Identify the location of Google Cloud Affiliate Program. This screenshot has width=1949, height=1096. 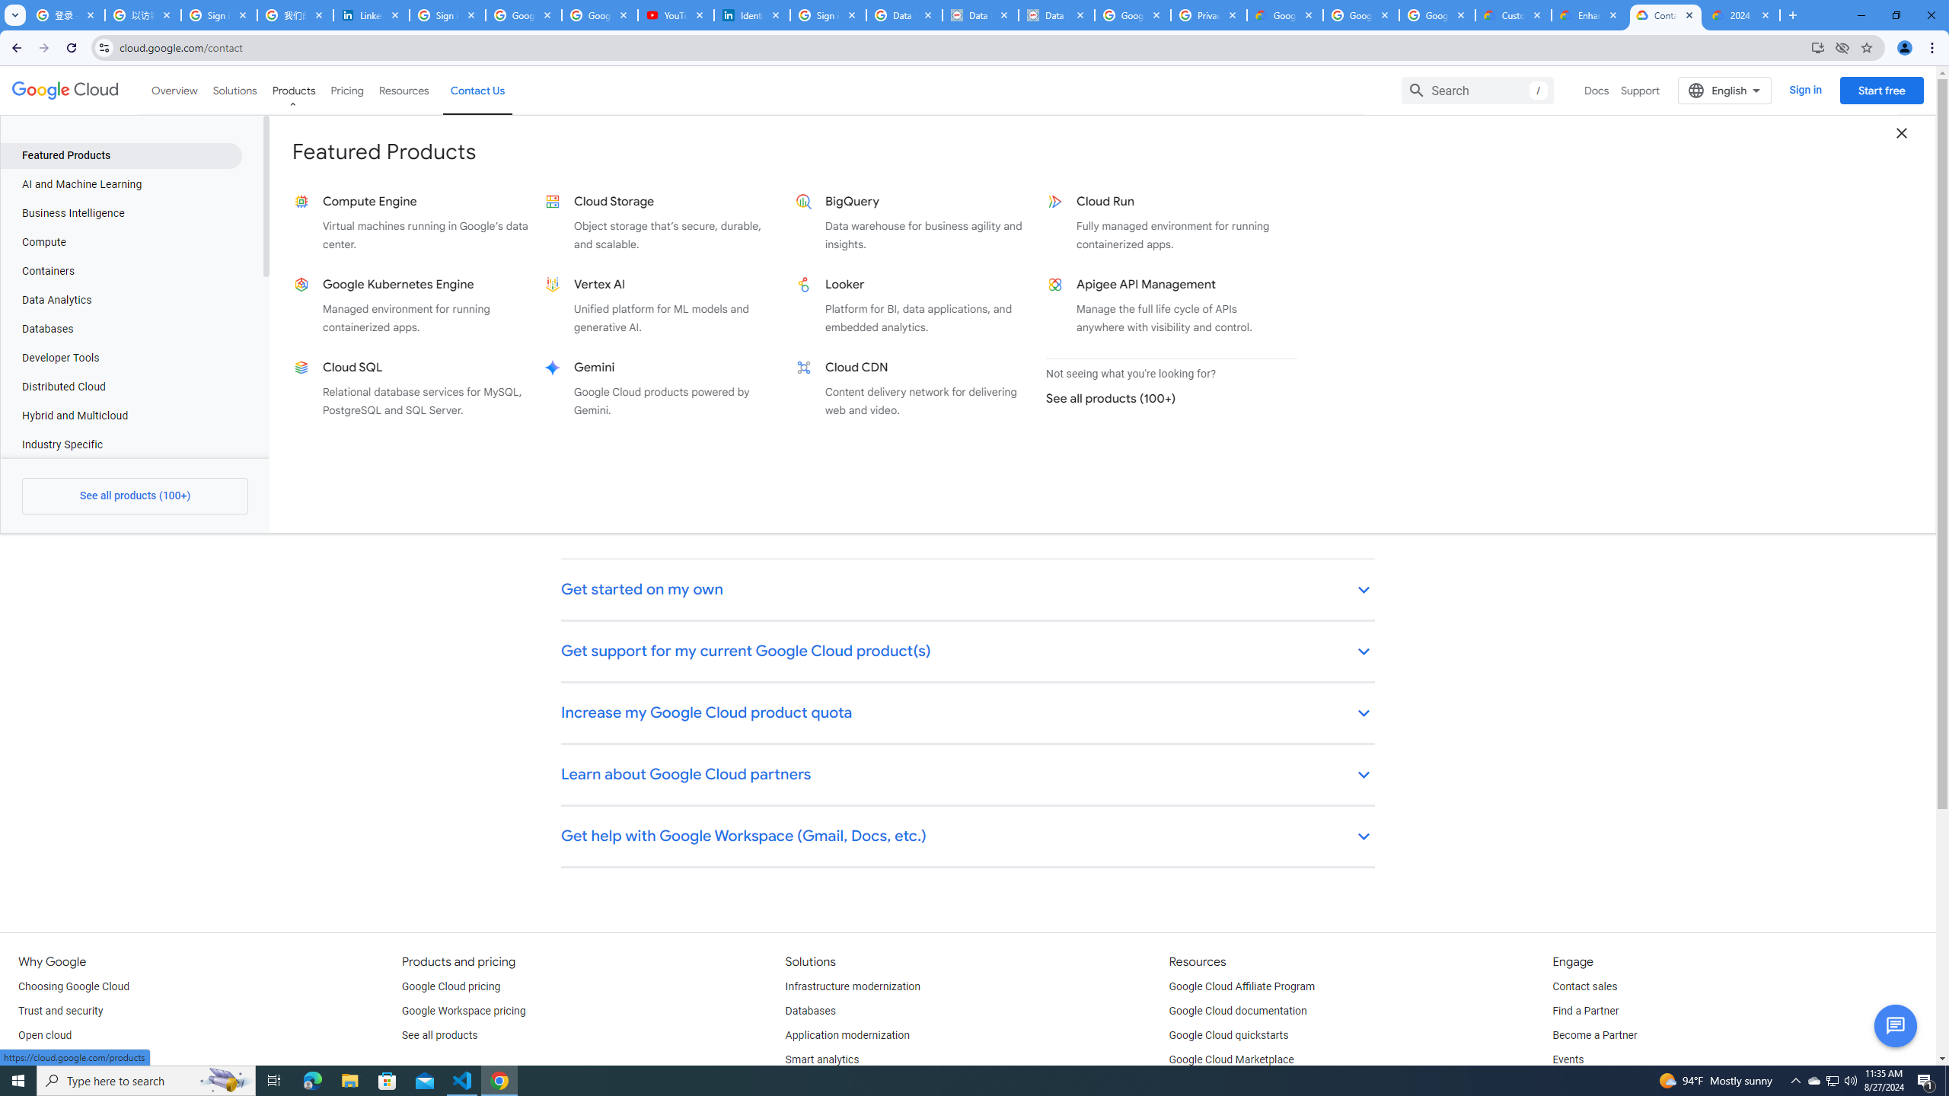
(1242, 987).